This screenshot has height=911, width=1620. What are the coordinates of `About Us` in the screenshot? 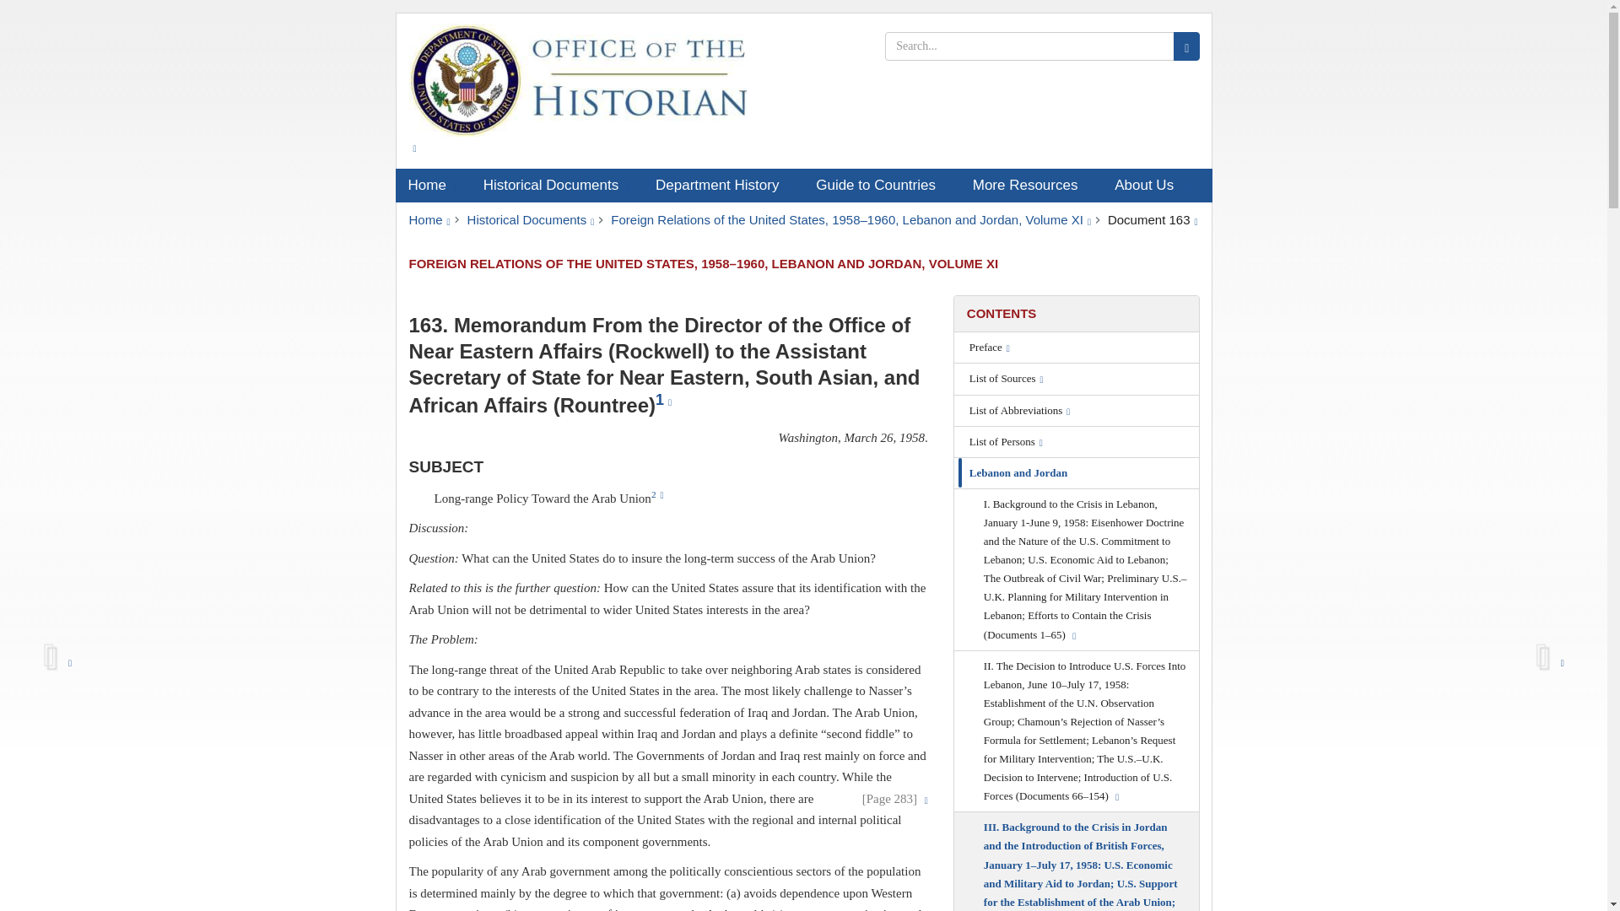 It's located at (1149, 185).